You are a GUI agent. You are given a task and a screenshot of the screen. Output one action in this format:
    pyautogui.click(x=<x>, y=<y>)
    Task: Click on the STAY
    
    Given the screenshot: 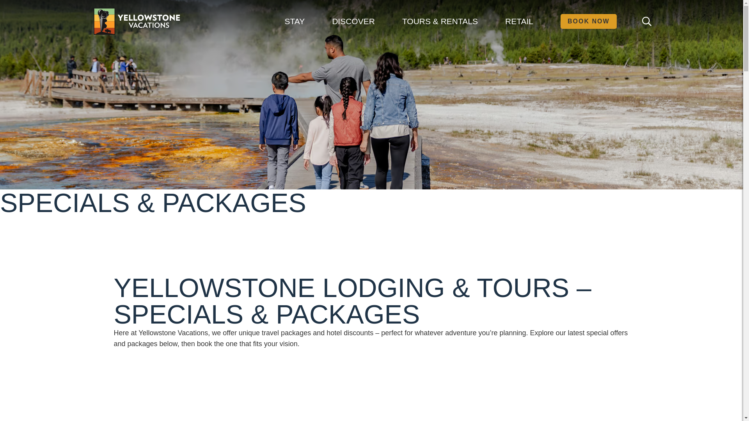 What is the action you would take?
    pyautogui.click(x=294, y=21)
    